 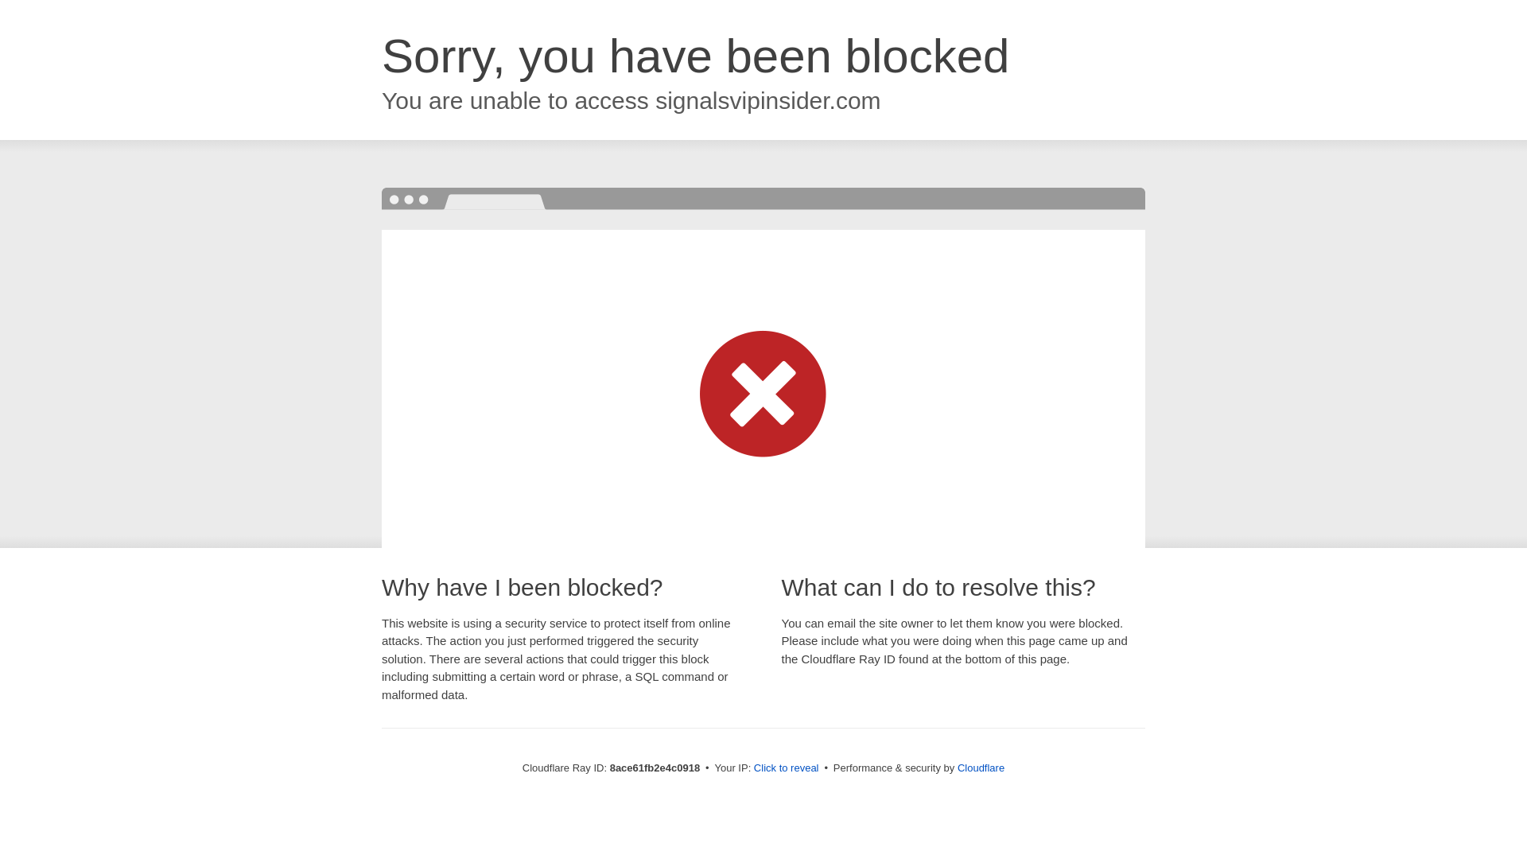 I want to click on Click to reveal, so click(x=786, y=768).